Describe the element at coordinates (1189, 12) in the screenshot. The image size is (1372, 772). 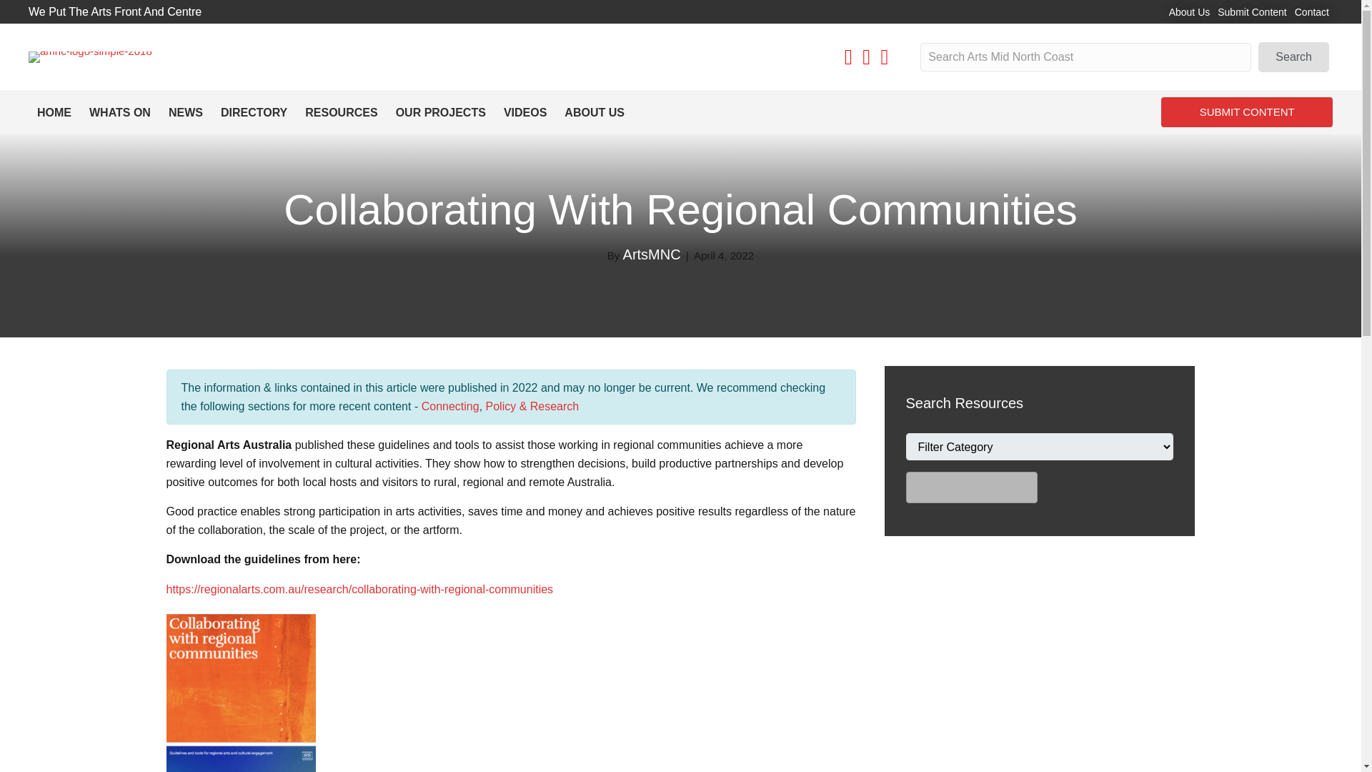
I see `About Us` at that location.